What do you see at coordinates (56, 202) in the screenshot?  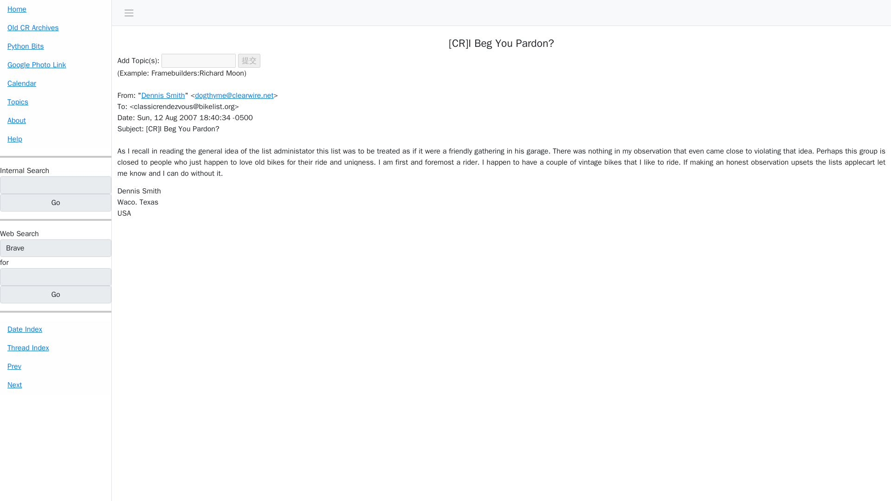 I see `Go` at bounding box center [56, 202].